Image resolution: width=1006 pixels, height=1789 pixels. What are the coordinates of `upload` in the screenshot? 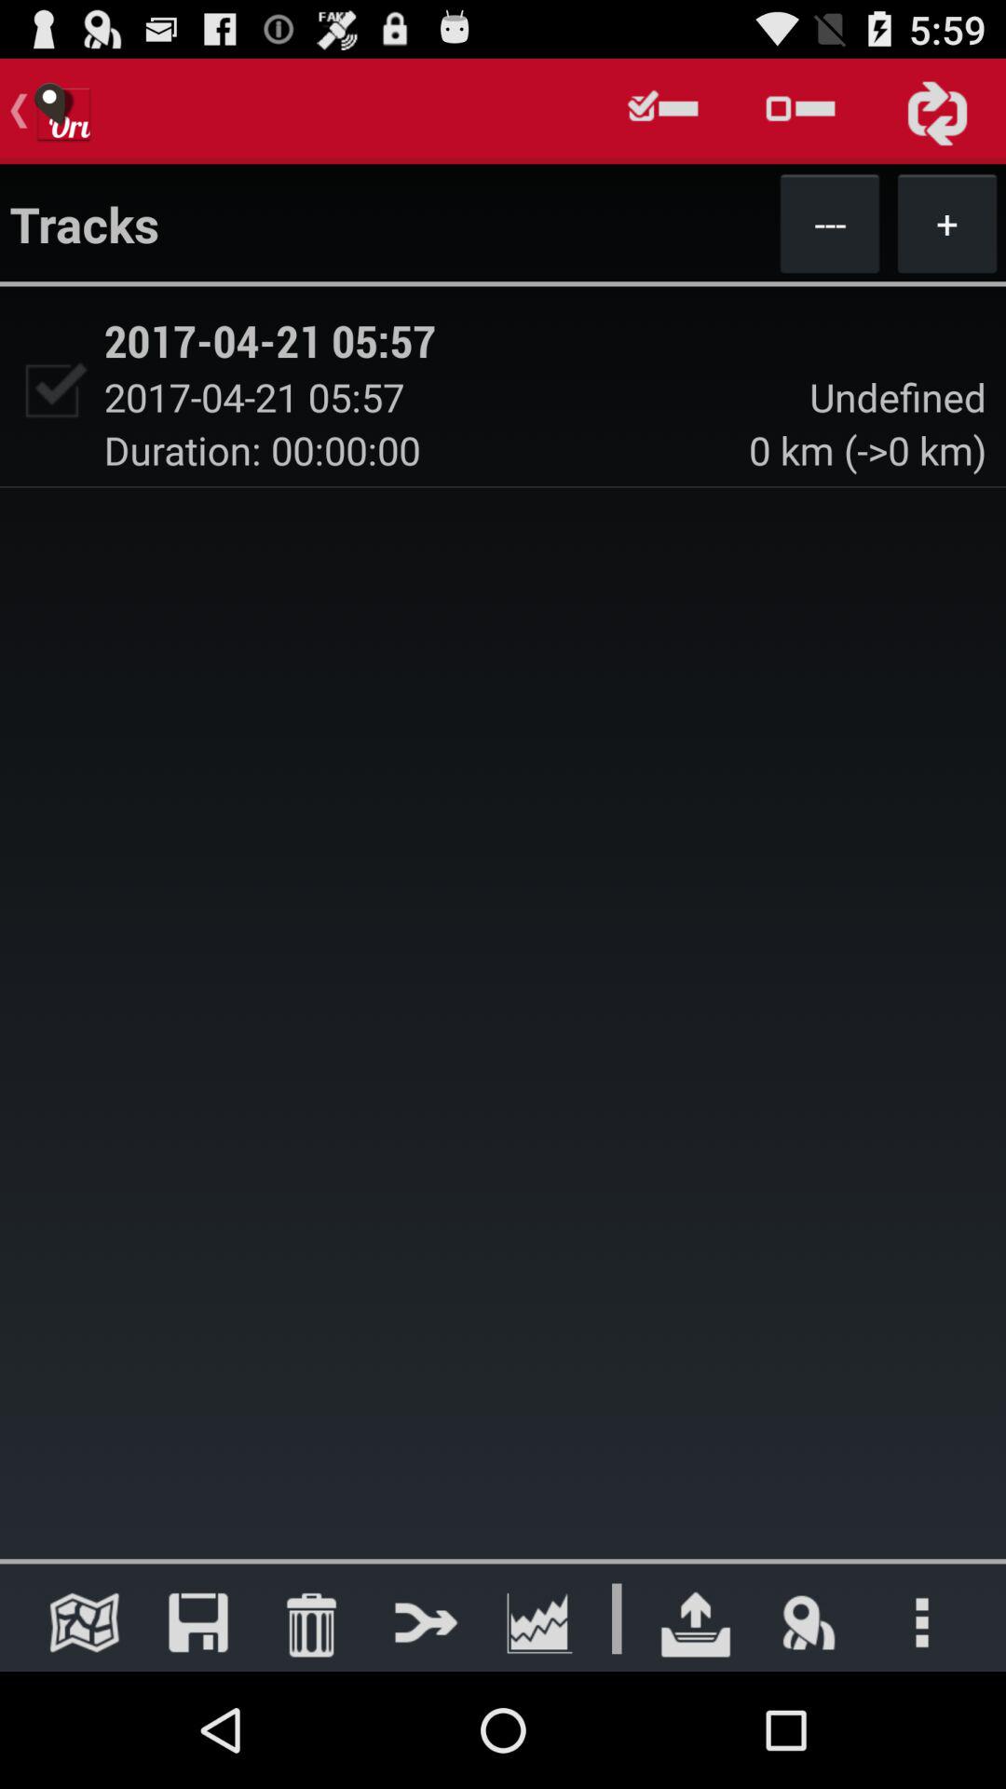 It's located at (696, 1622).